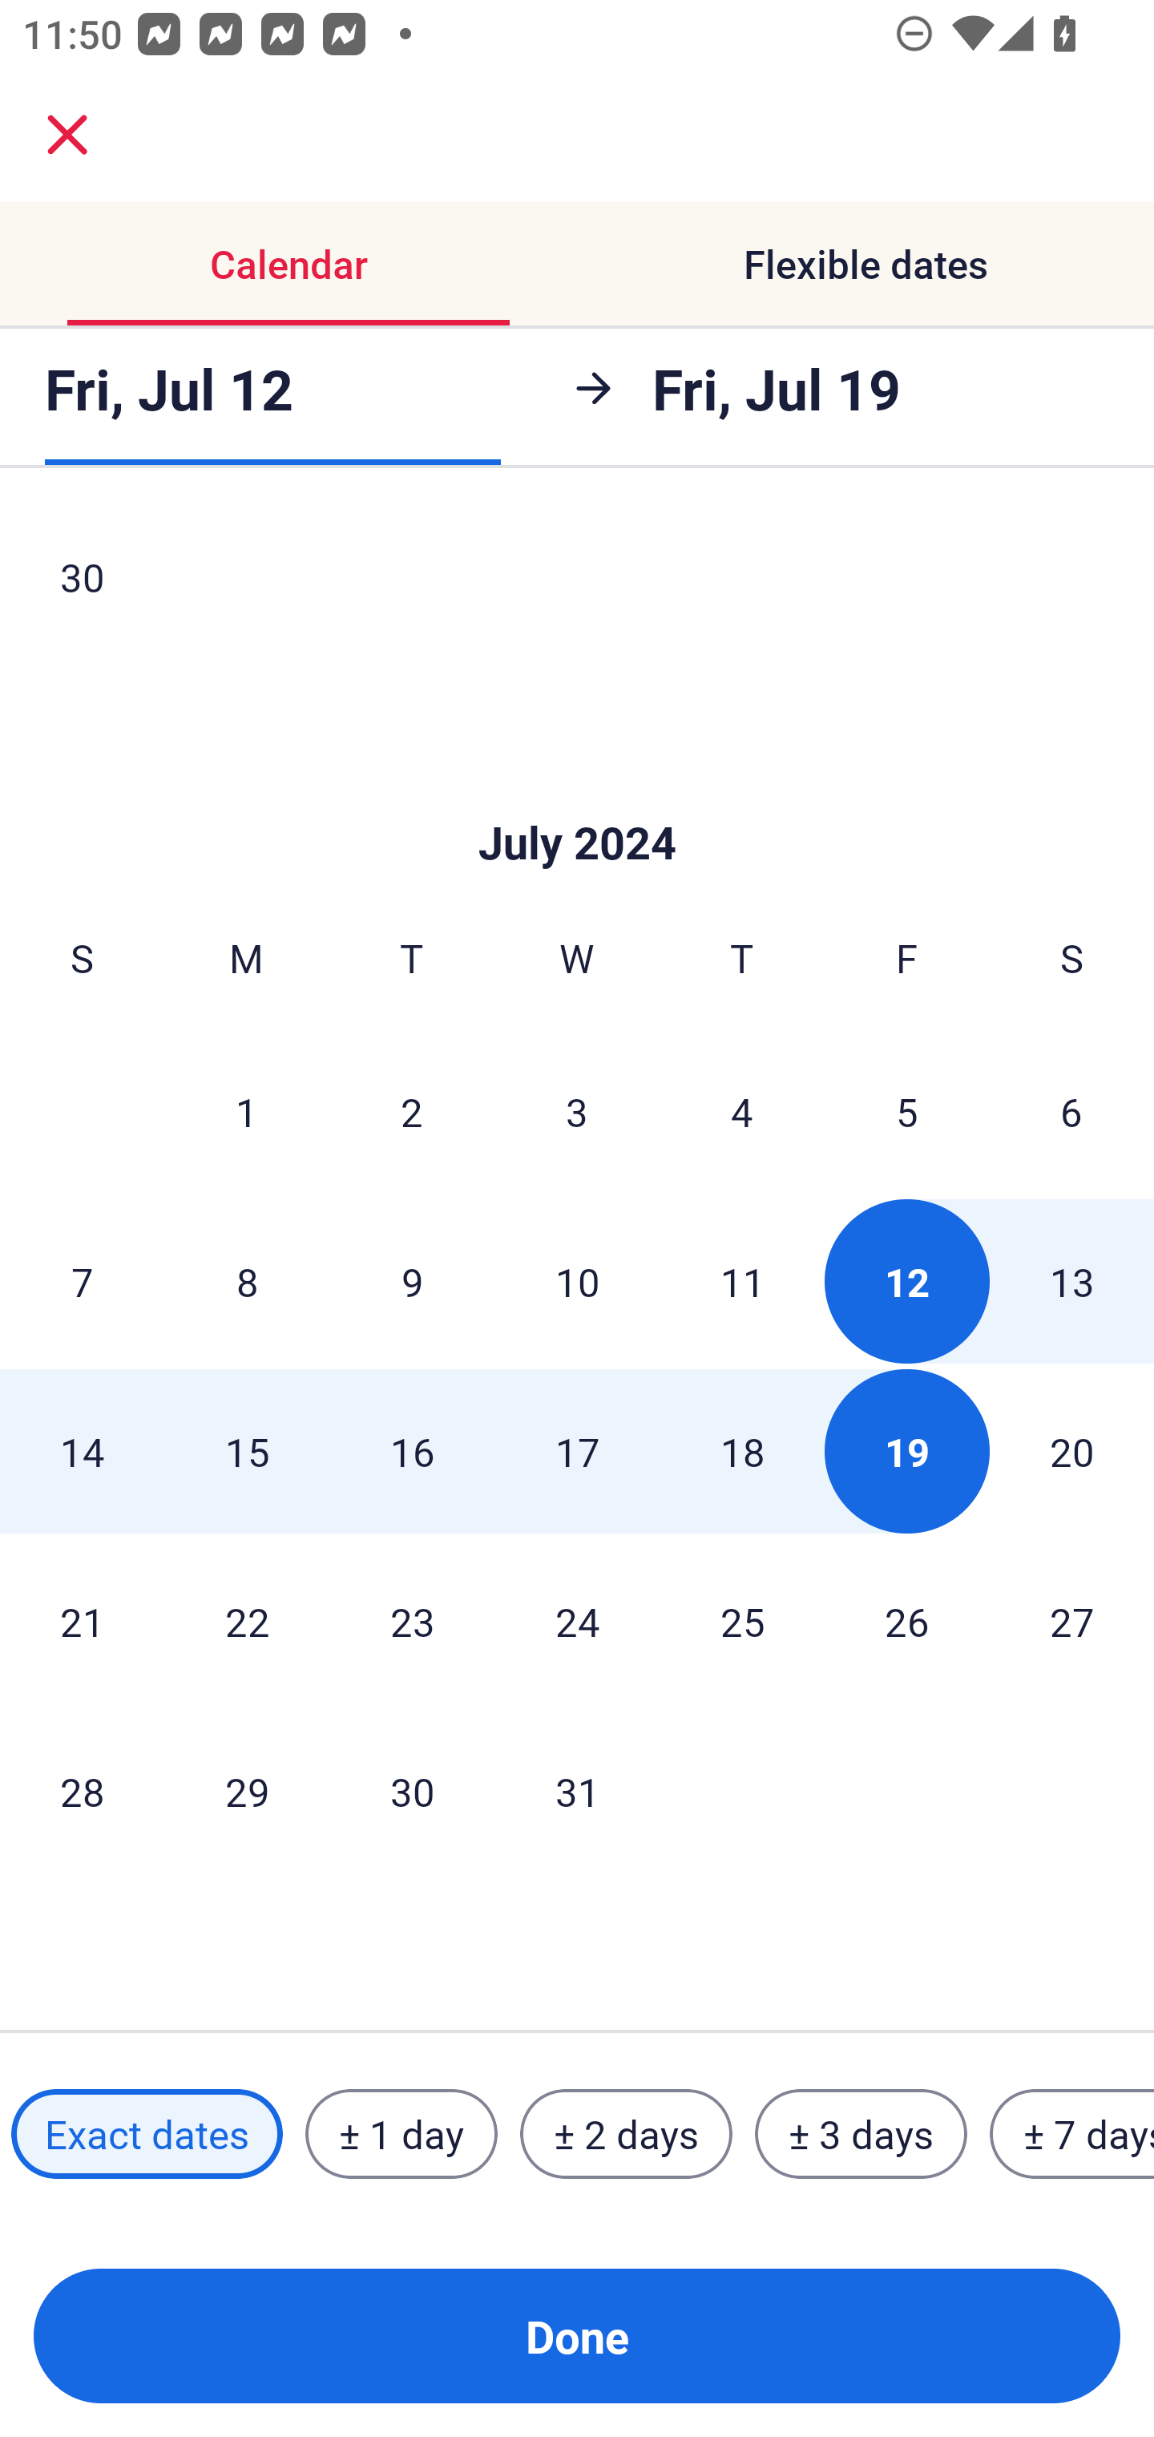 The image size is (1154, 2437). Describe the element at coordinates (412, 1621) in the screenshot. I see `23 Tuesday, July 23, 2024` at that location.